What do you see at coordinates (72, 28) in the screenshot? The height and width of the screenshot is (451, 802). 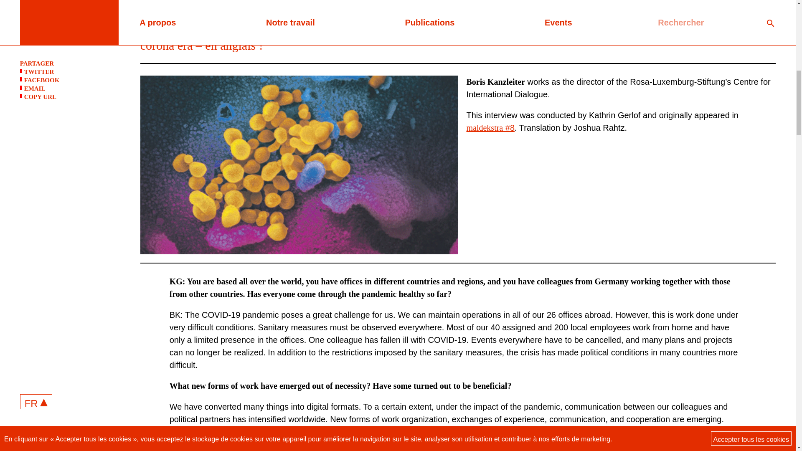 I see `TWITTER` at bounding box center [72, 28].